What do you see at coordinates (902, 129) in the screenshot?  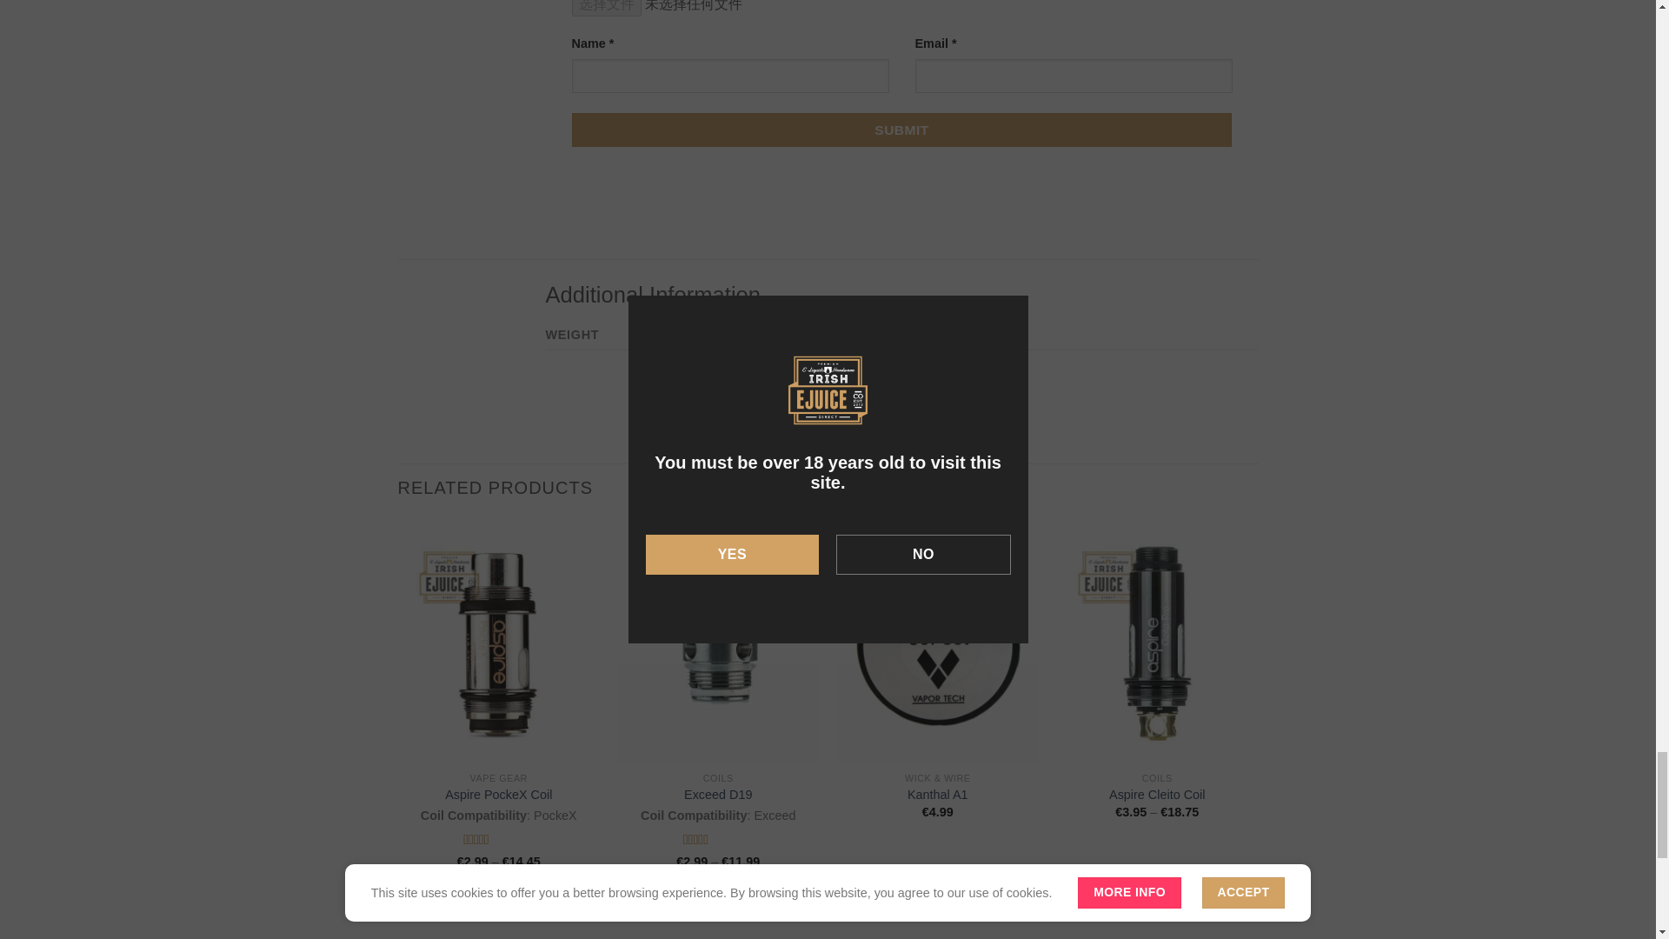 I see `Submit` at bounding box center [902, 129].